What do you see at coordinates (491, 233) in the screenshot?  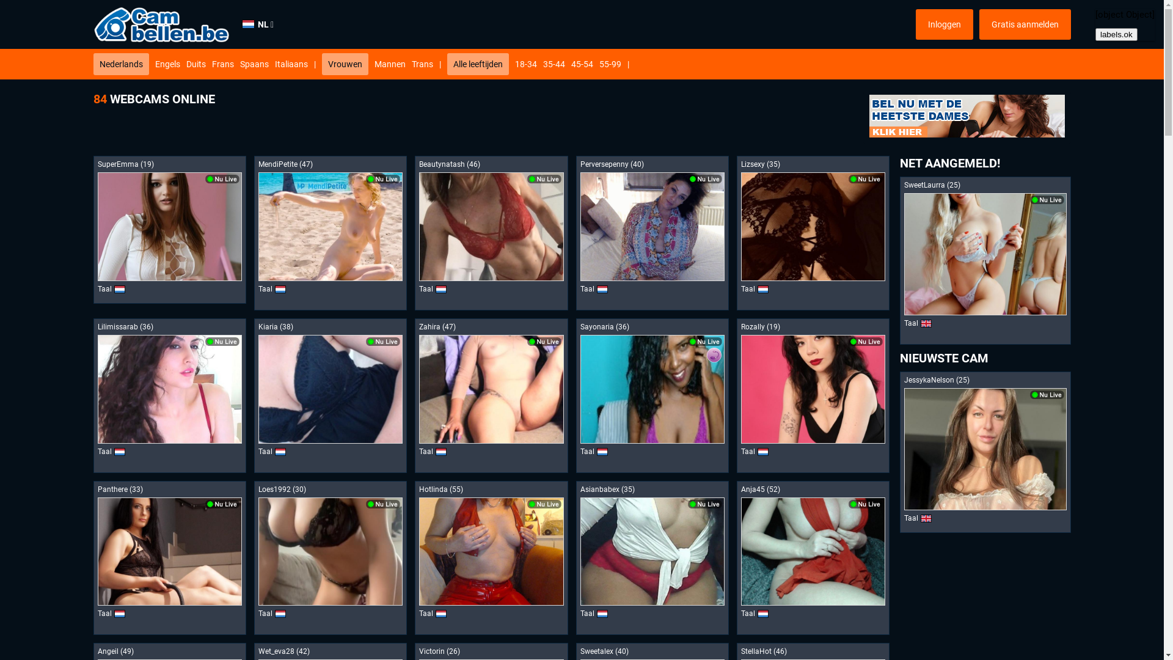 I see `Beautynatash (46)
Taal` at bounding box center [491, 233].